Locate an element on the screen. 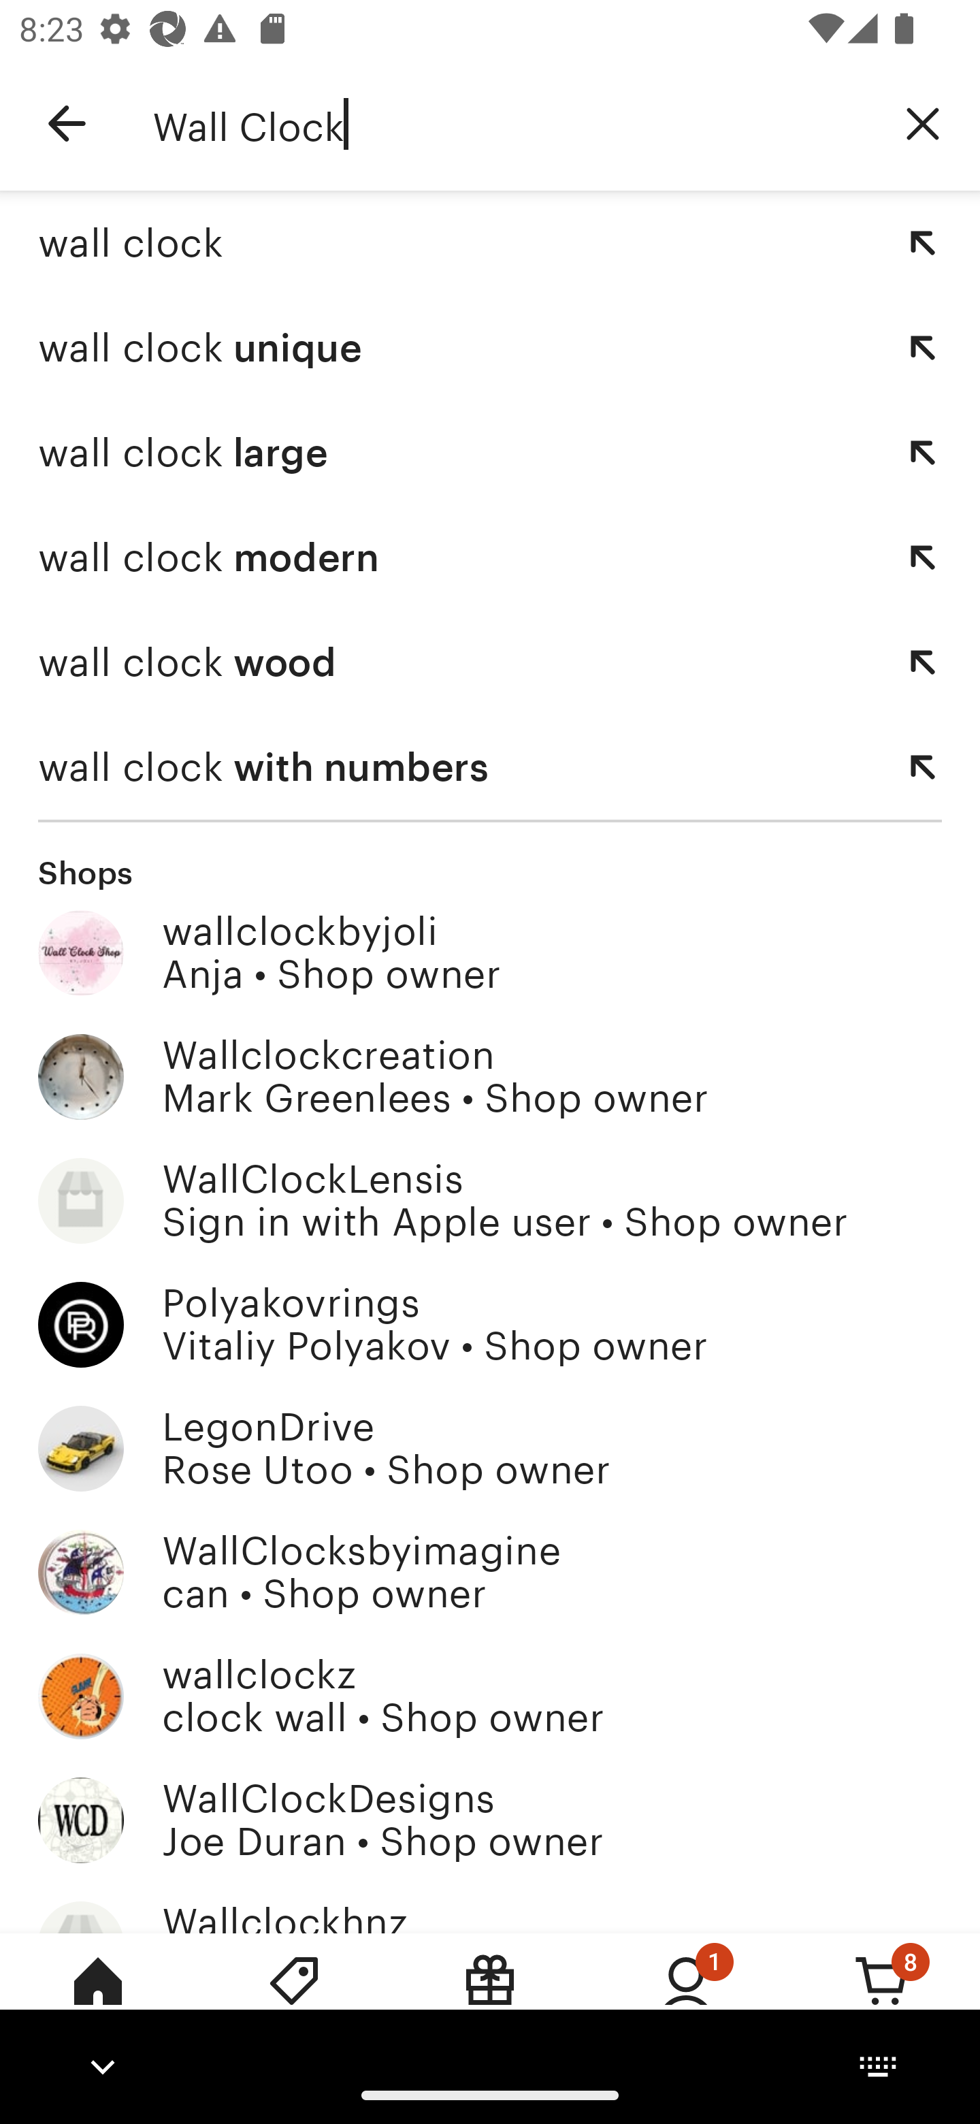 The height and width of the screenshot is (2124, 980). Cart, 8 new notifications is located at coordinates (882, 1999).